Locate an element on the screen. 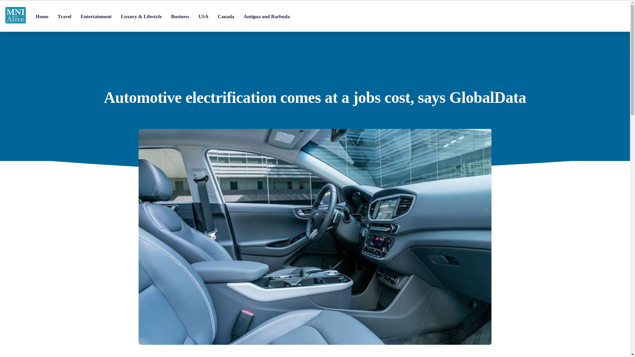  Canada is located at coordinates (226, 17).